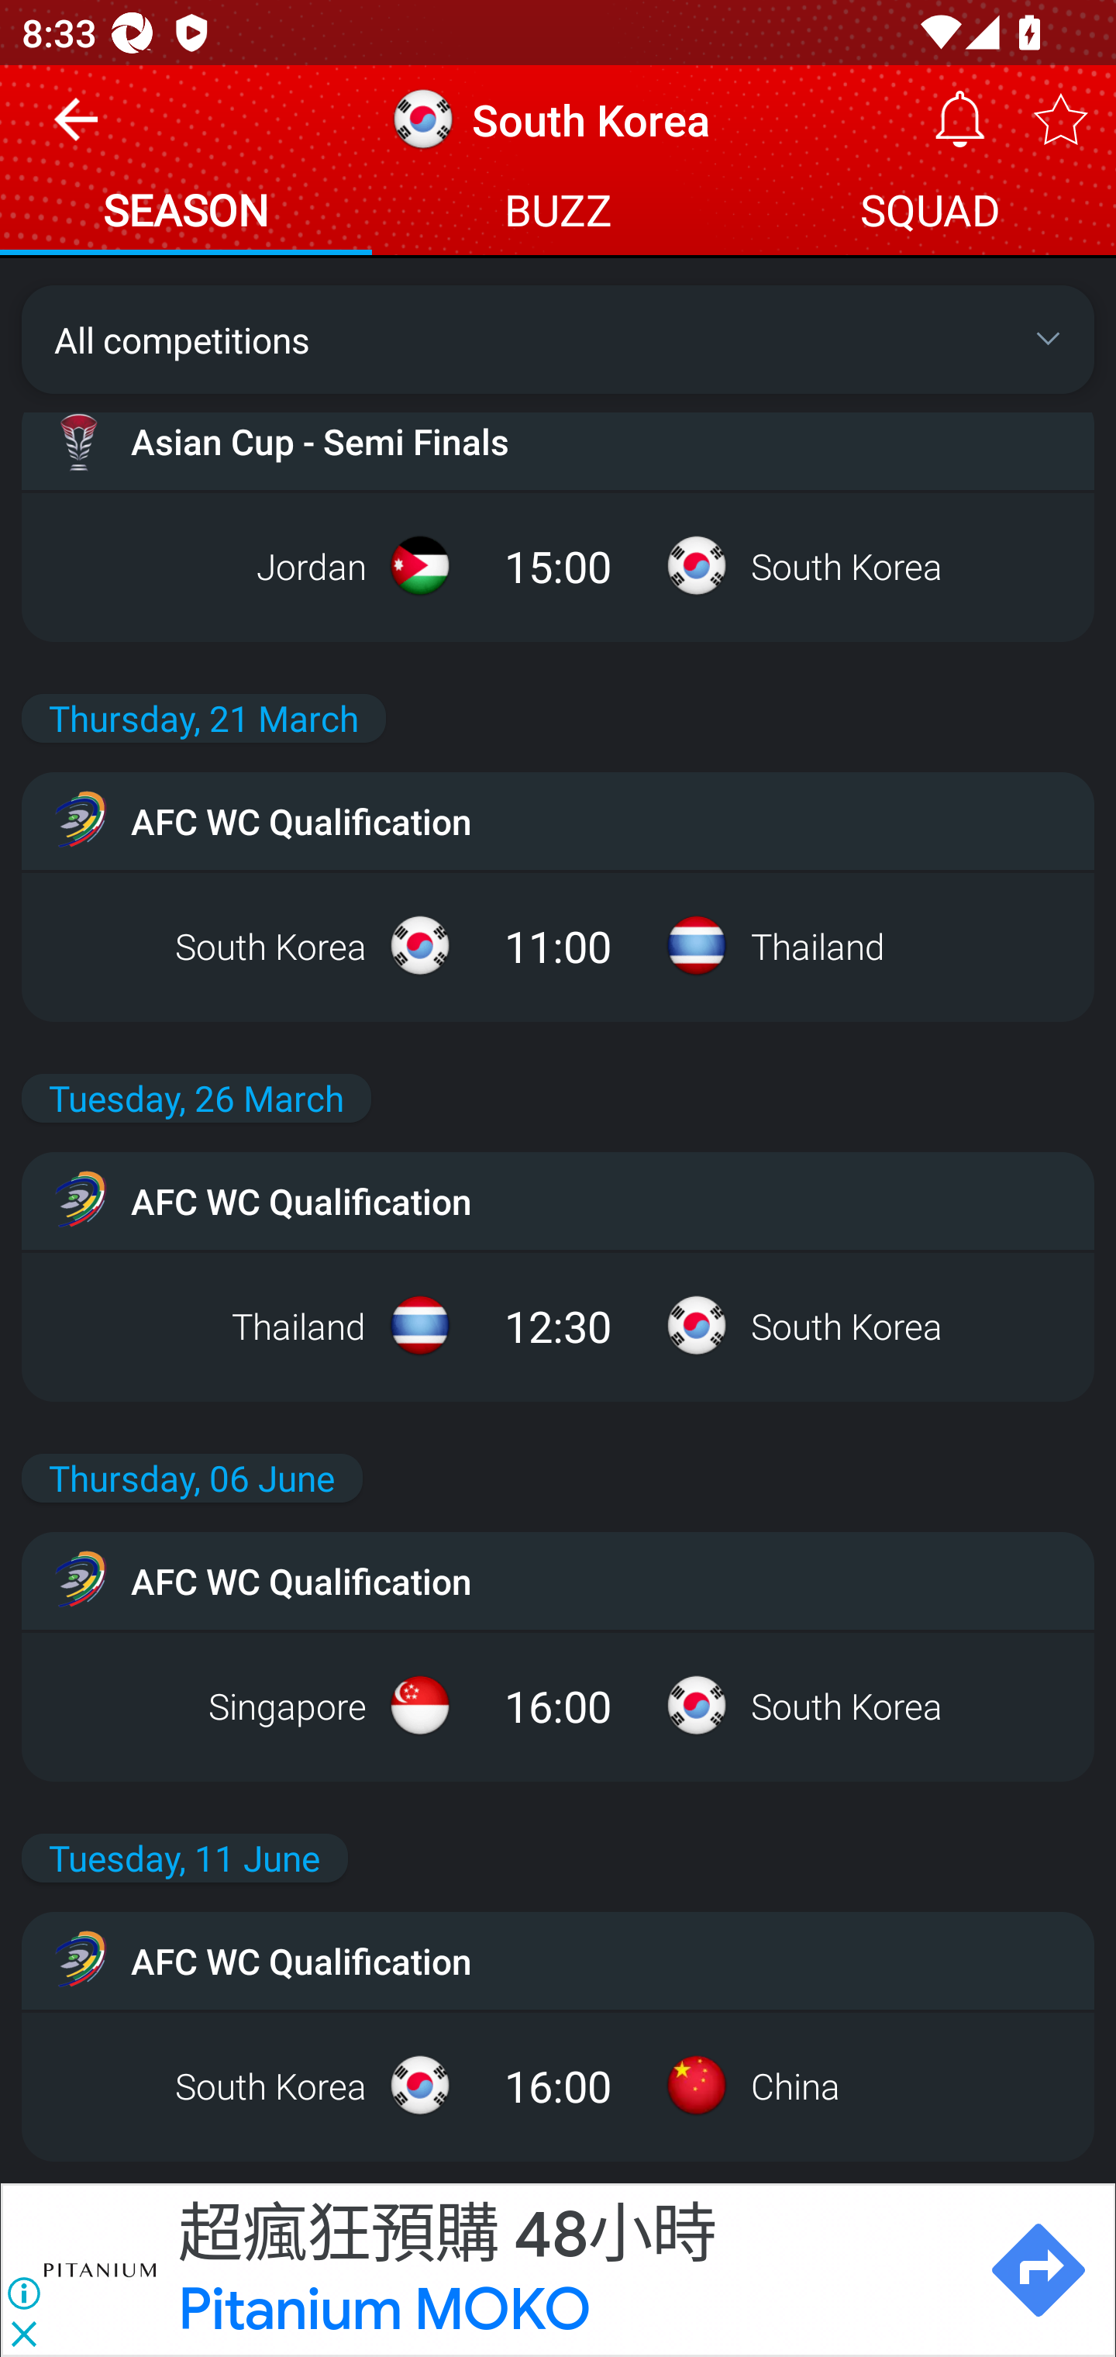 This screenshot has height=2357, width=1116. What do you see at coordinates (558, 1326) in the screenshot?
I see `Thailand 12:30 South Korea` at bounding box center [558, 1326].